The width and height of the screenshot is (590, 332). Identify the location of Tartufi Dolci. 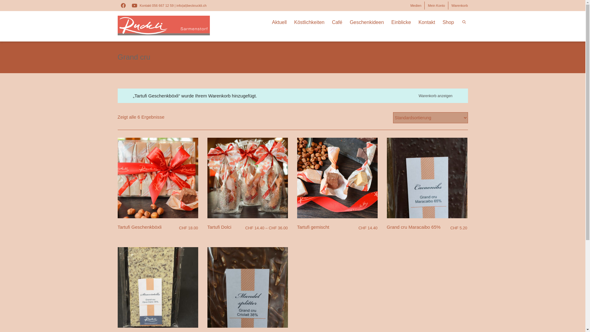
(219, 227).